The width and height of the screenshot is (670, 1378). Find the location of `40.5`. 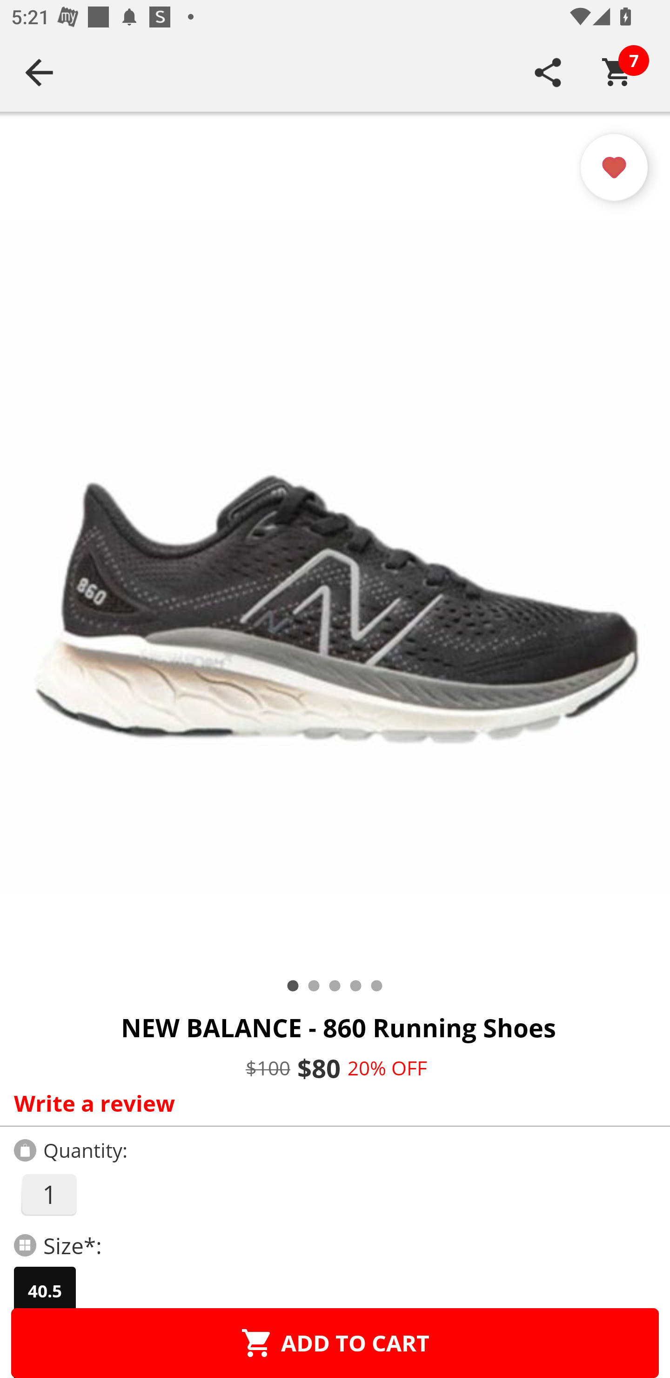

40.5 is located at coordinates (45, 1291).